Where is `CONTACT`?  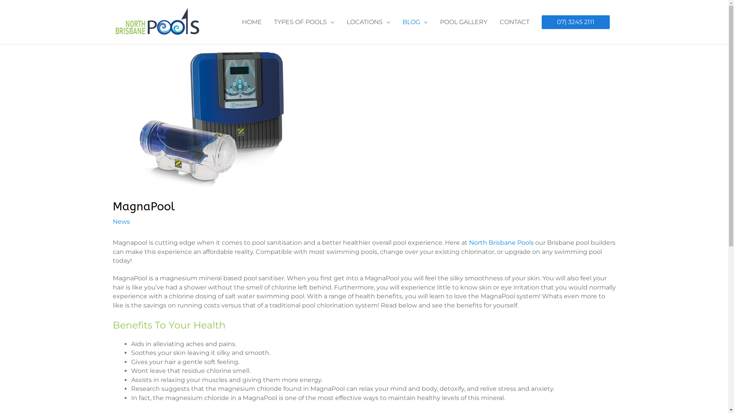 CONTACT is located at coordinates (514, 22).